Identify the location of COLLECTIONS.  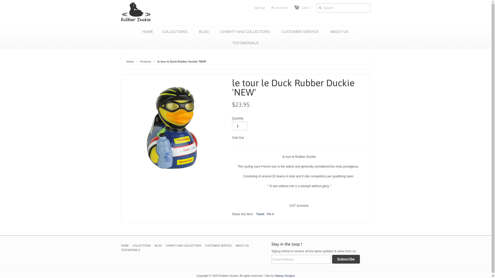
(175, 32).